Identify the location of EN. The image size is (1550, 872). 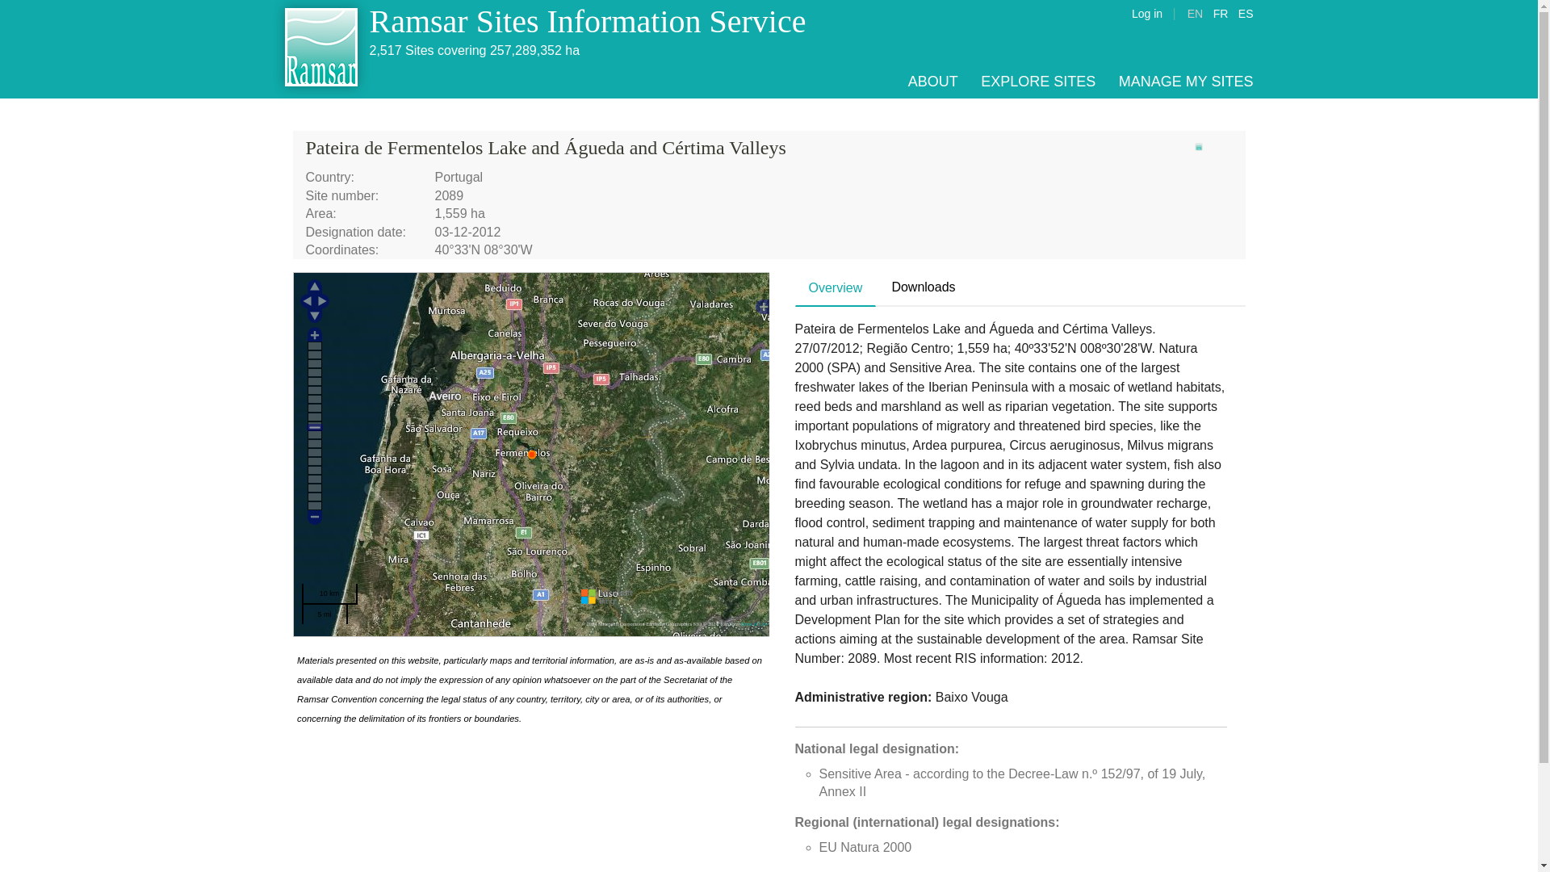
(1195, 13).